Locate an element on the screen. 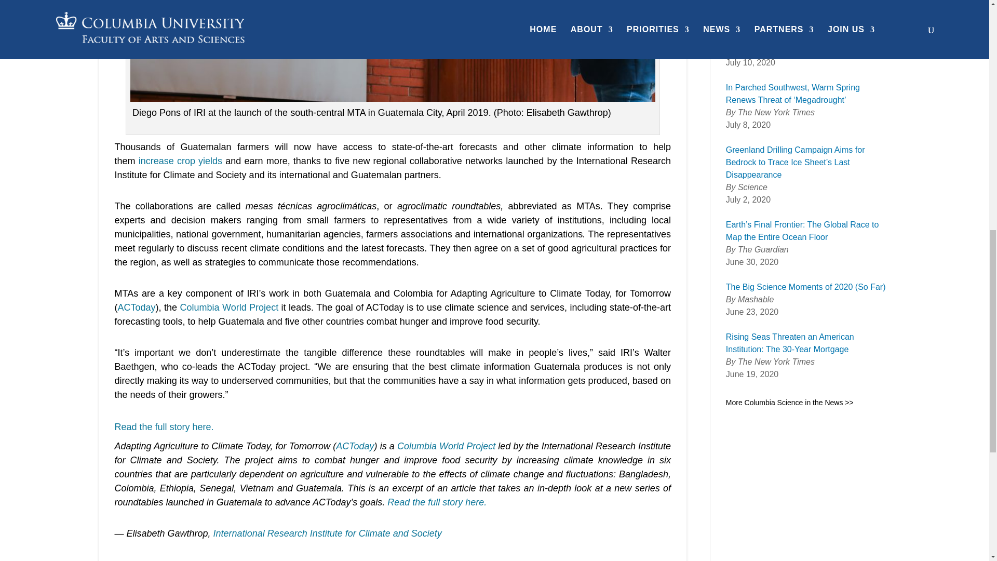 Image resolution: width=997 pixels, height=561 pixels. increase crop yields is located at coordinates (180, 161).